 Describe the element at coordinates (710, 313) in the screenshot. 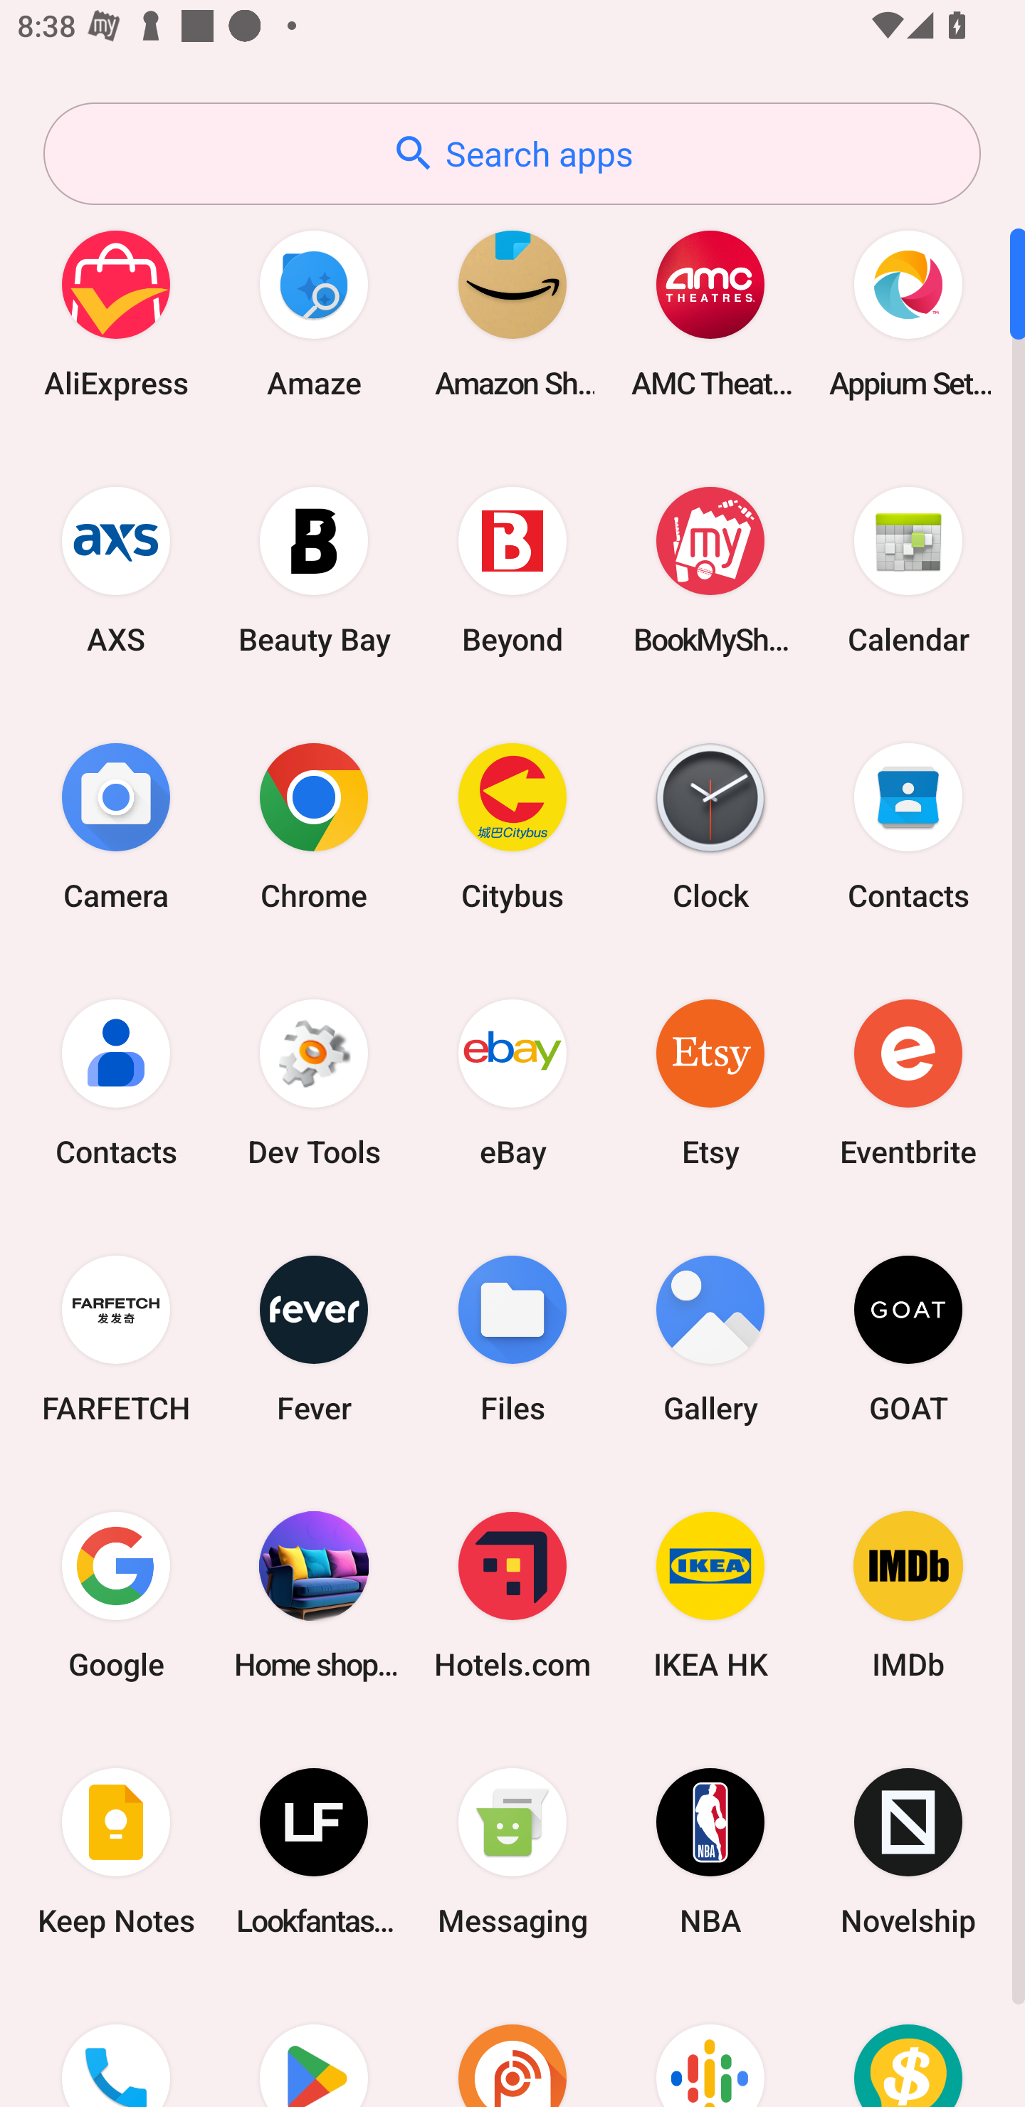

I see `AMC Theatres` at that location.